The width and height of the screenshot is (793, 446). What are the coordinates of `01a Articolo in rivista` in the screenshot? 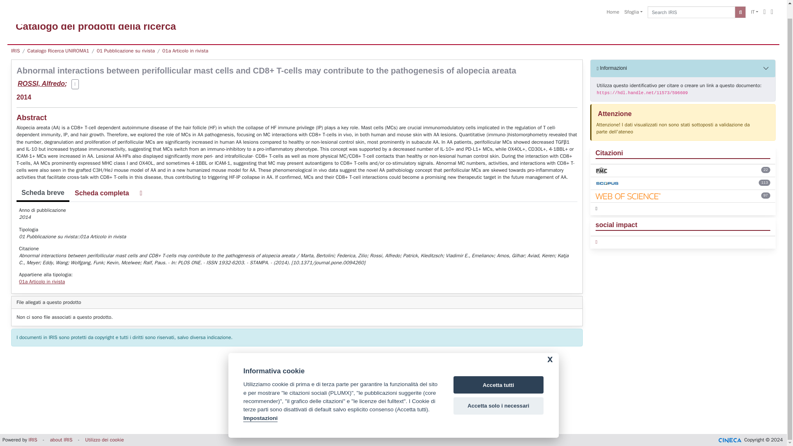 It's located at (42, 282).